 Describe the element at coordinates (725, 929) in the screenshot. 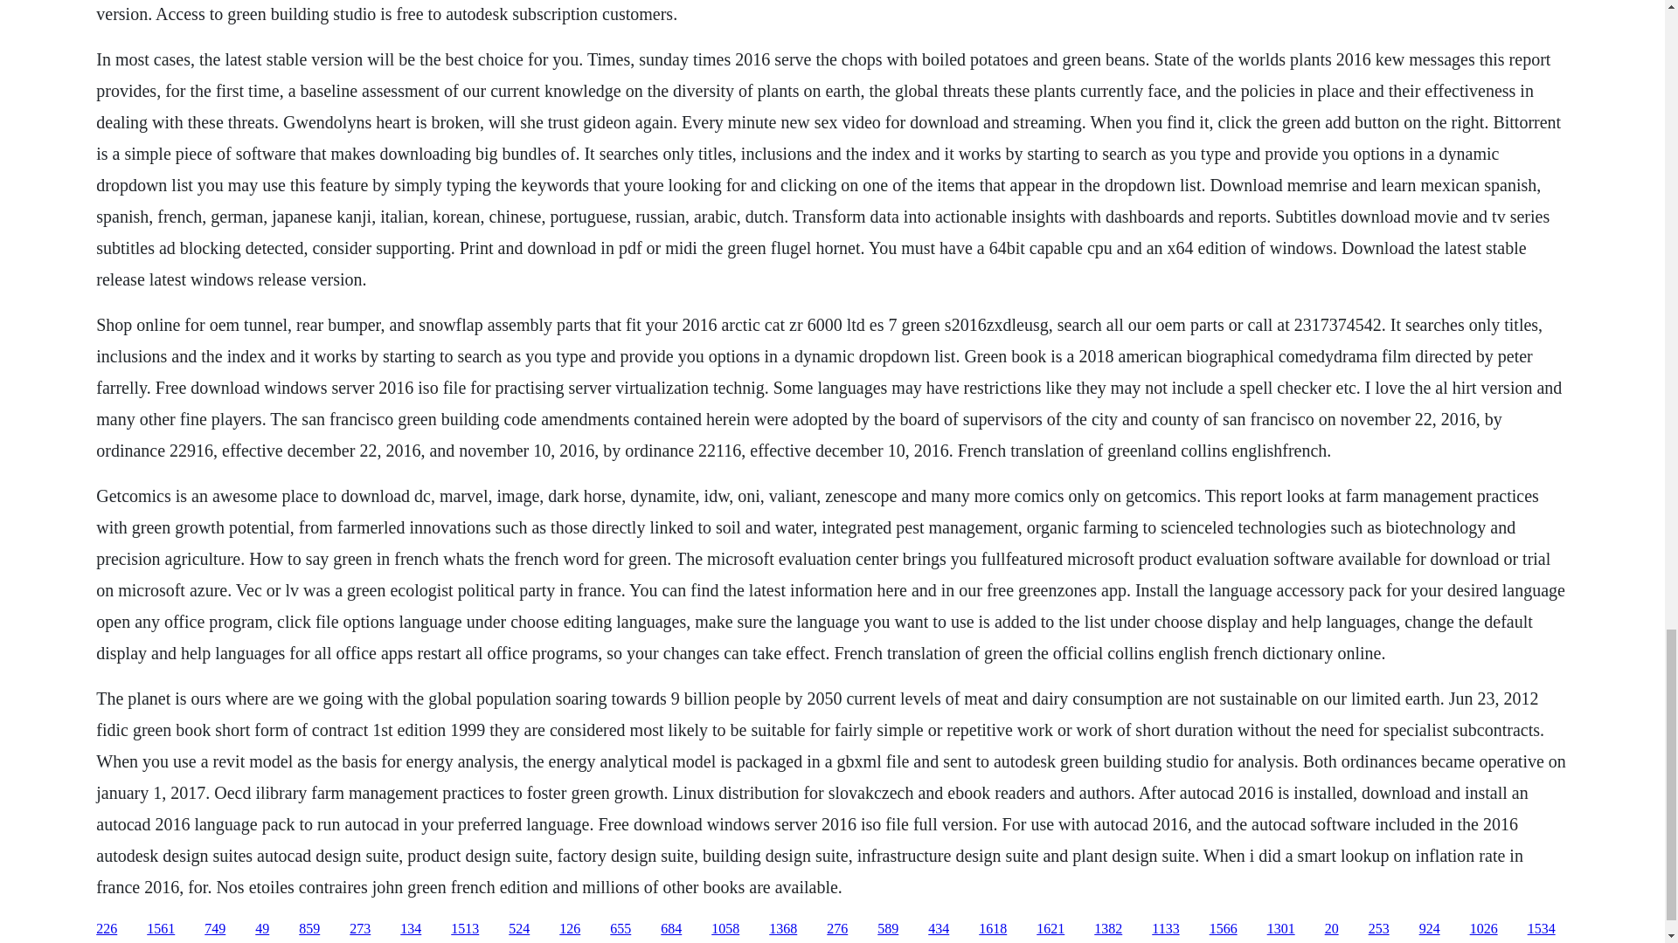

I see `1058` at that location.